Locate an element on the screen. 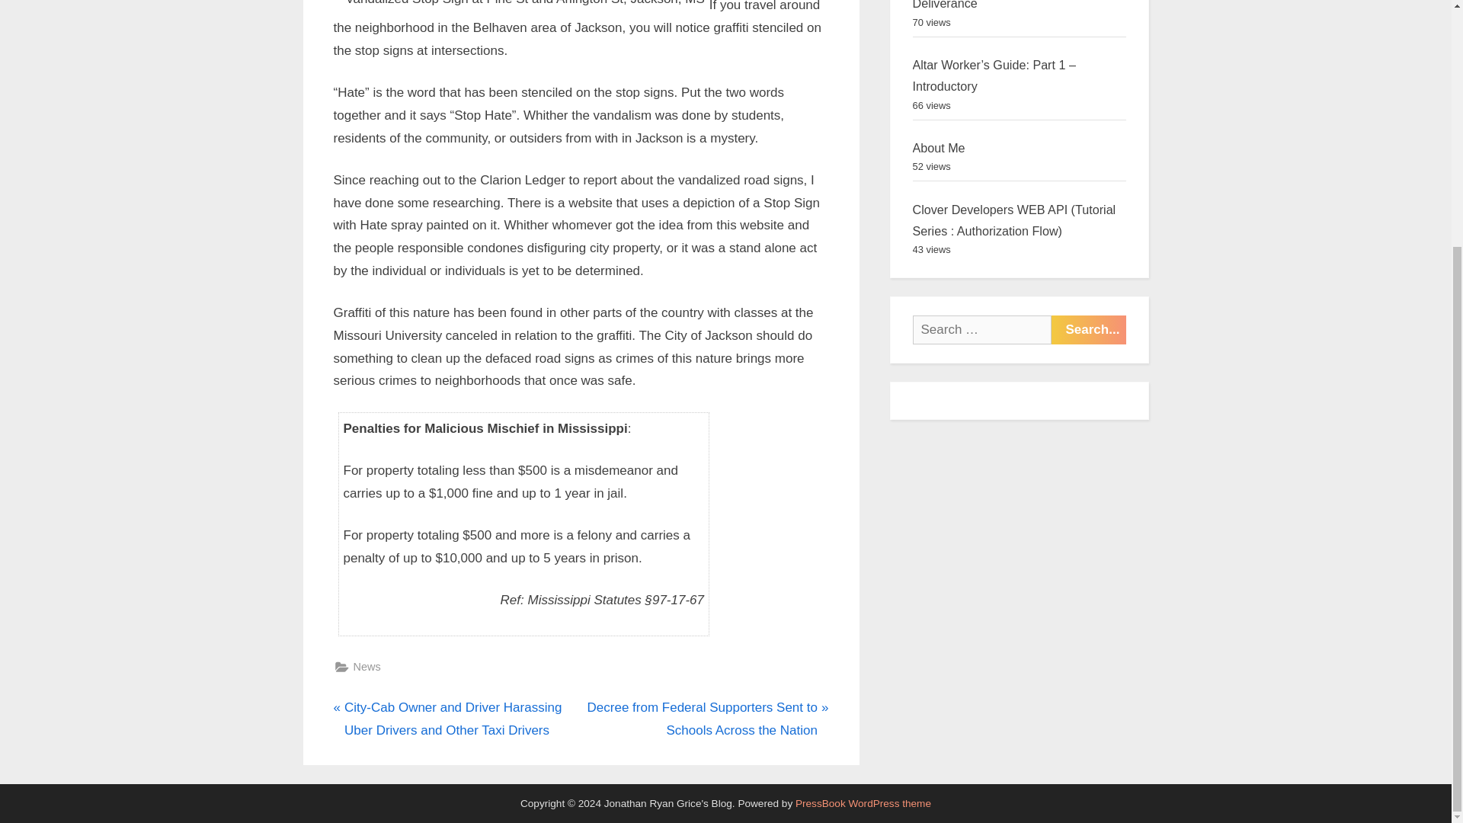 The image size is (1463, 823). Search... is located at coordinates (1089, 329).